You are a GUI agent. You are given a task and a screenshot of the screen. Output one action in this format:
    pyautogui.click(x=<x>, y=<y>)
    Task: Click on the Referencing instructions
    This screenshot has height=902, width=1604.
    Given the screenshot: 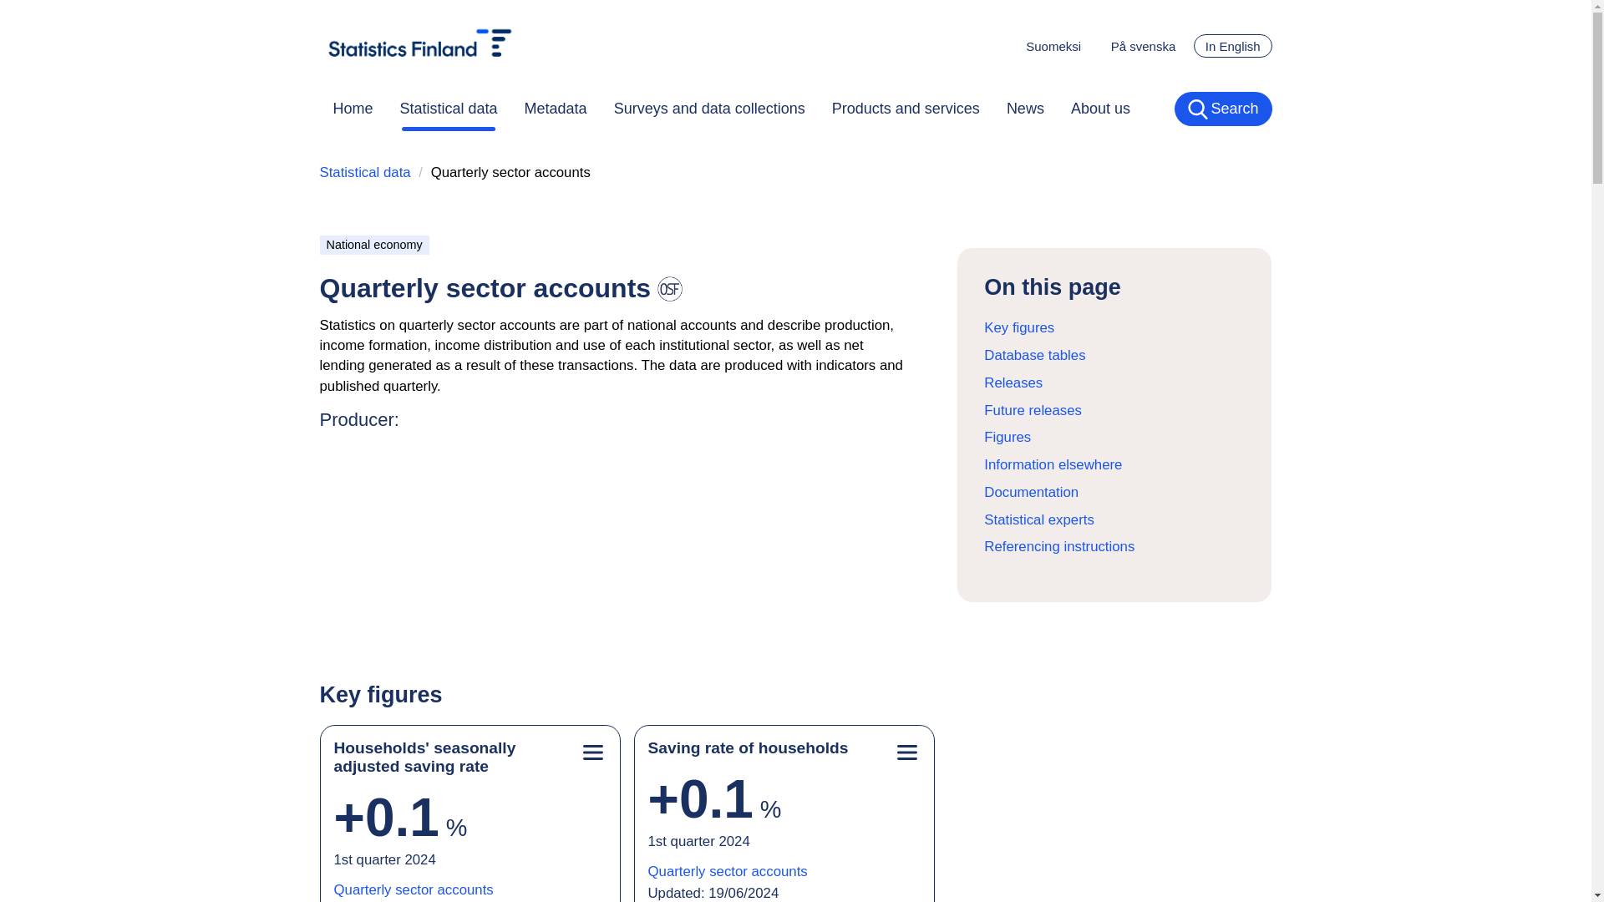 What is the action you would take?
    pyautogui.click(x=1059, y=546)
    